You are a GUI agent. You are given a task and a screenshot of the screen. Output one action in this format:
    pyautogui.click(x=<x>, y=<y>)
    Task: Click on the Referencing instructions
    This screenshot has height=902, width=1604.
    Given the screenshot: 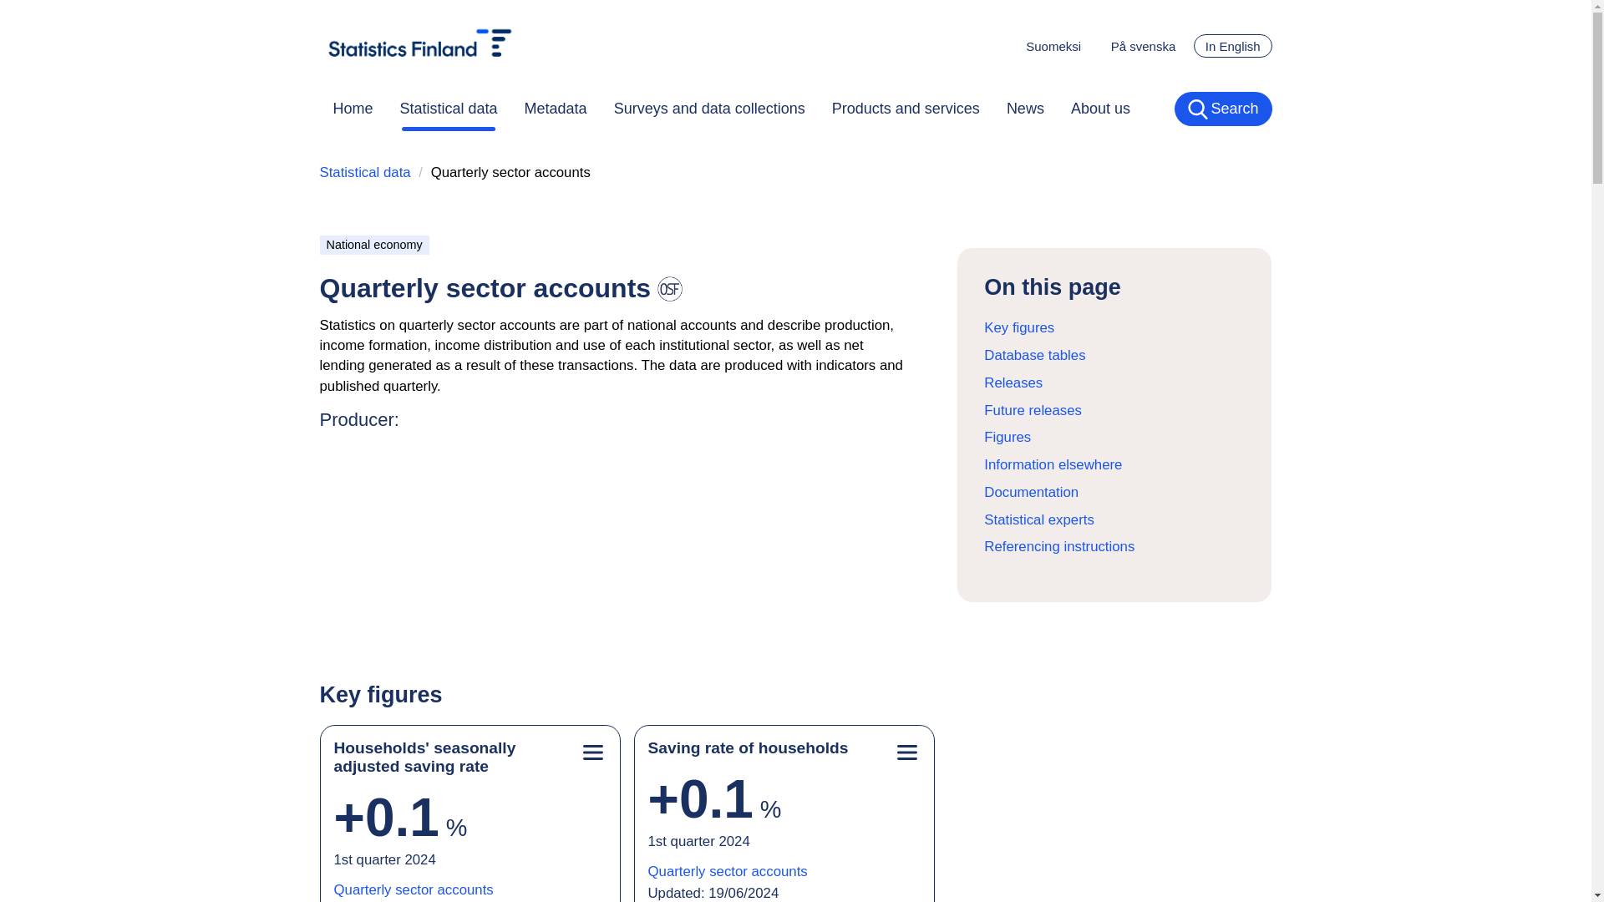 What is the action you would take?
    pyautogui.click(x=1059, y=546)
    